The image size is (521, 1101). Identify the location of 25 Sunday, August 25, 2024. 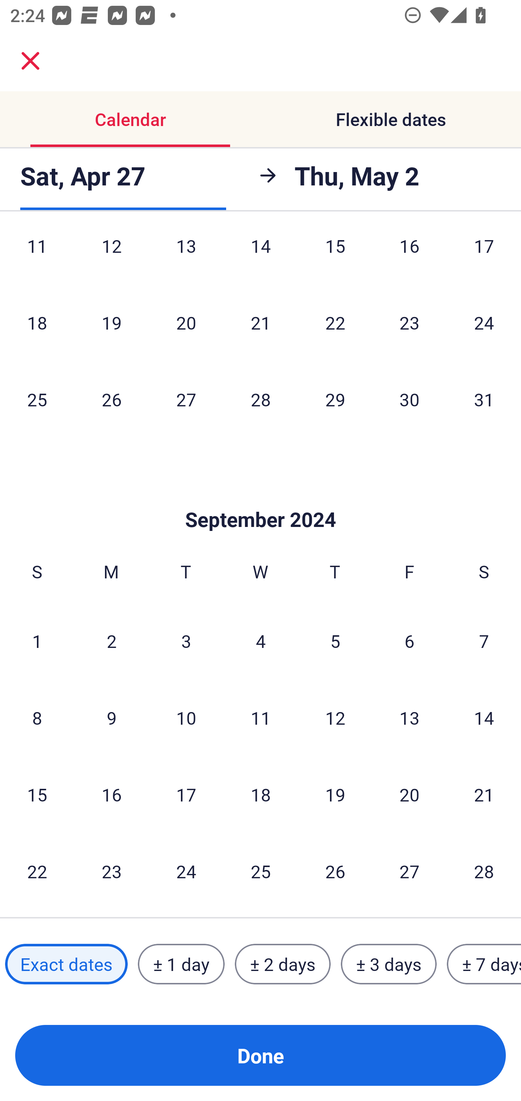
(37, 399).